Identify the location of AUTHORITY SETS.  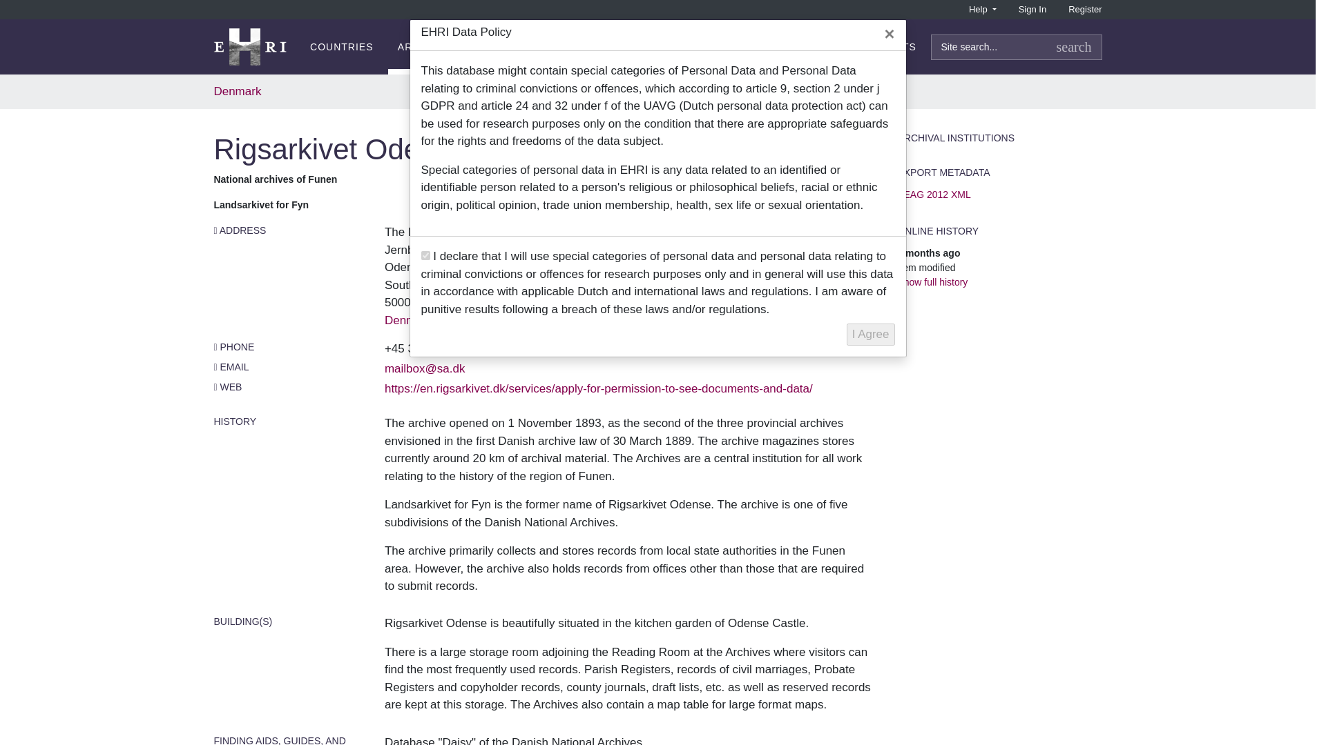
(869, 47).